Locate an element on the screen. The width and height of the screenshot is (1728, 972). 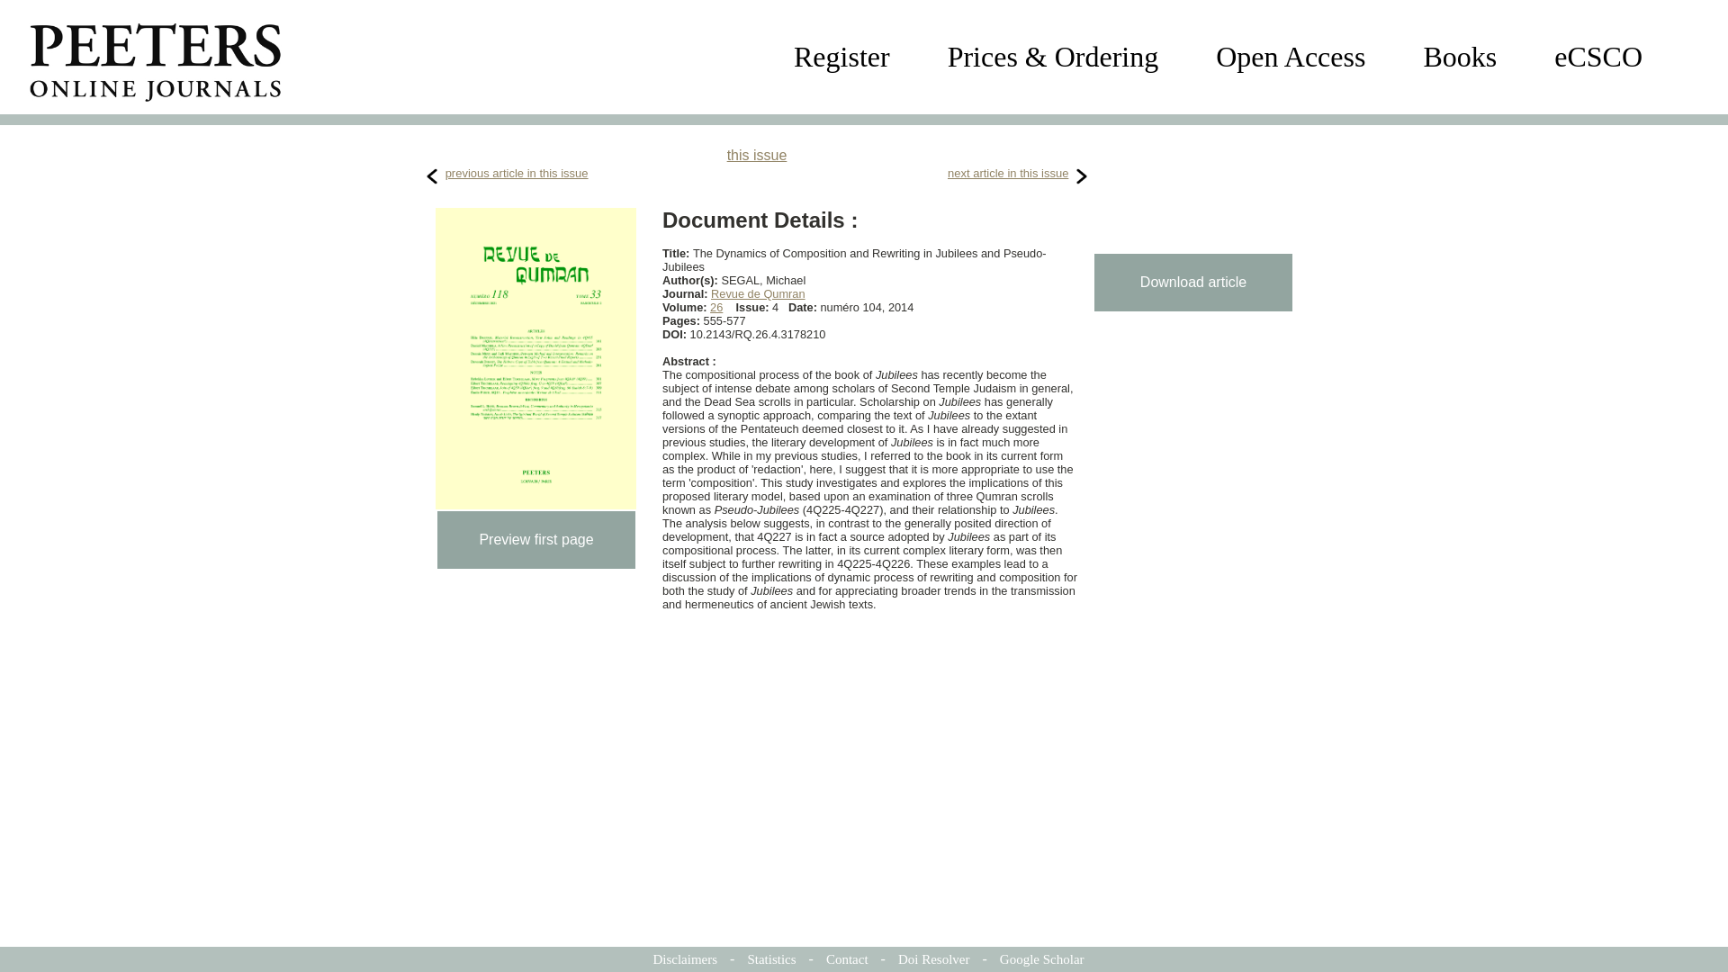
Register is located at coordinates (841, 57).